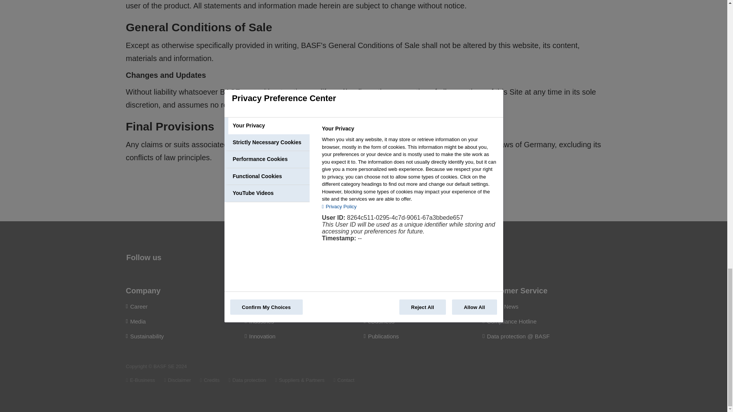 Image resolution: width=733 pixels, height=412 pixels. I want to click on Disclaimer, so click(178, 380).